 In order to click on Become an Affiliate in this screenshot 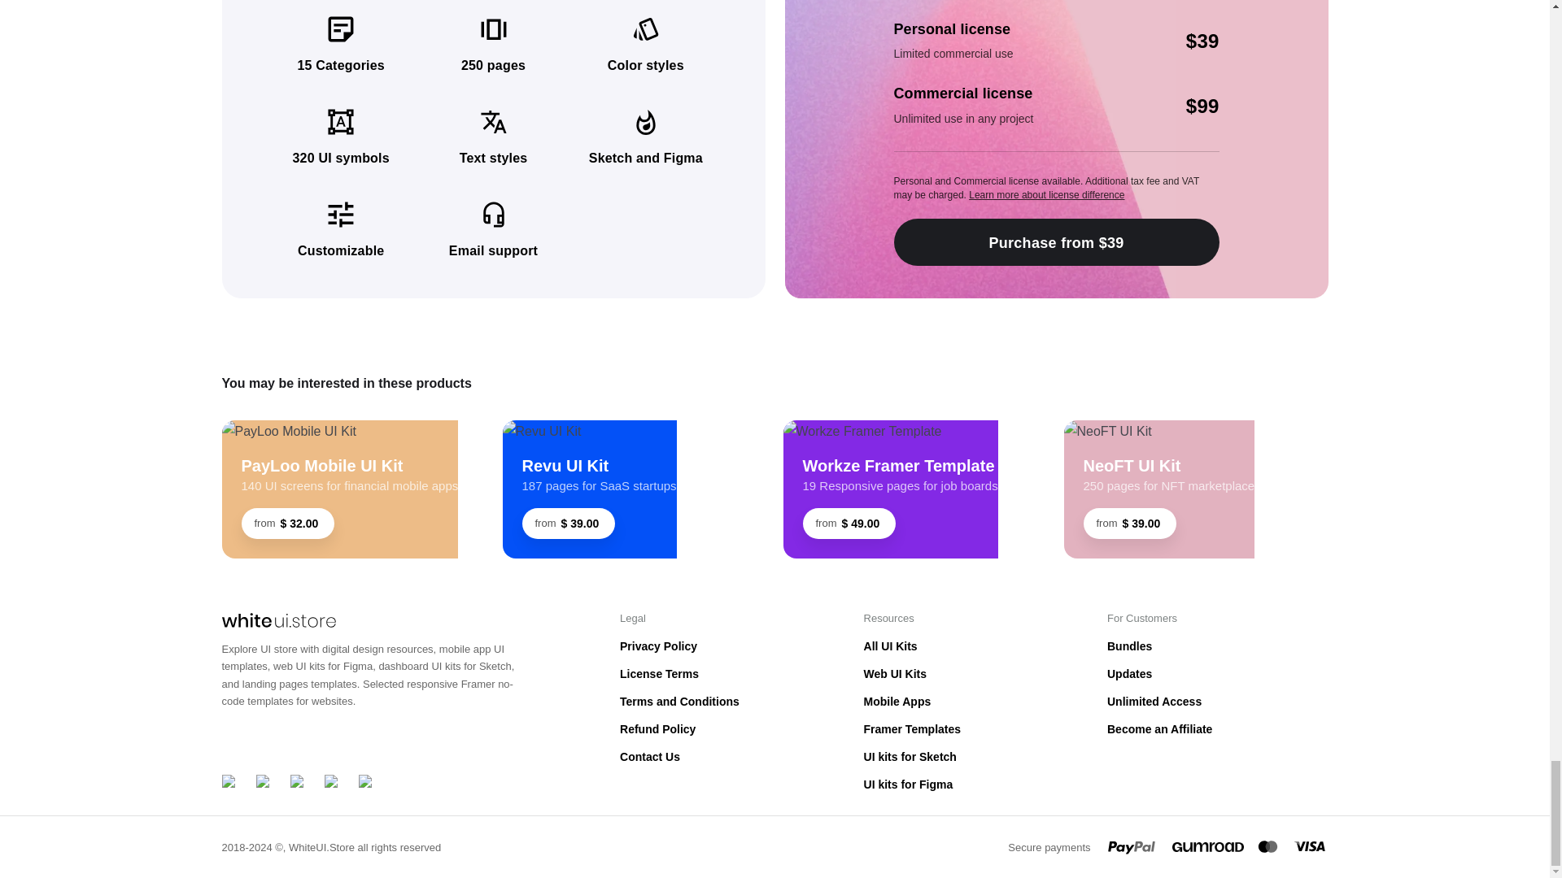, I will do `click(1159, 729)`.